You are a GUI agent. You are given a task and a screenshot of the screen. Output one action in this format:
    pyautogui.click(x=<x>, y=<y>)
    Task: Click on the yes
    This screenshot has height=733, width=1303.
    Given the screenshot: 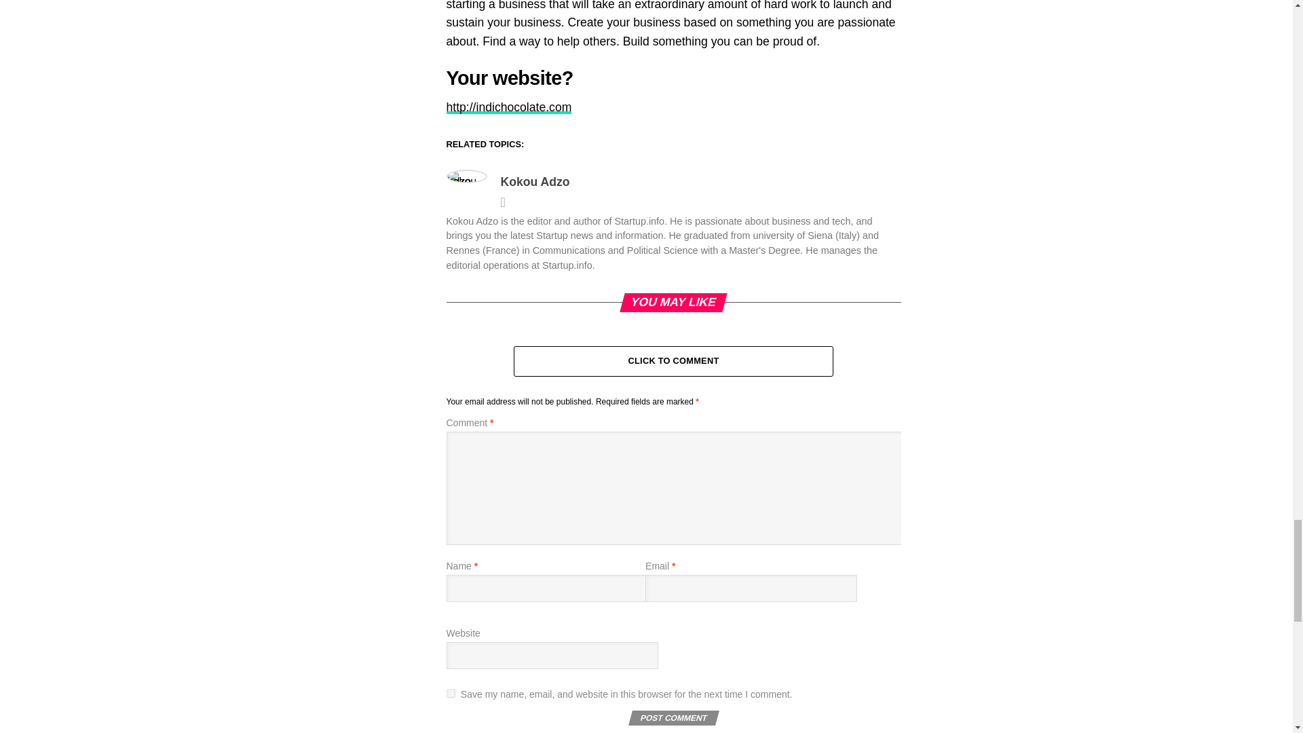 What is the action you would take?
    pyautogui.click(x=451, y=694)
    